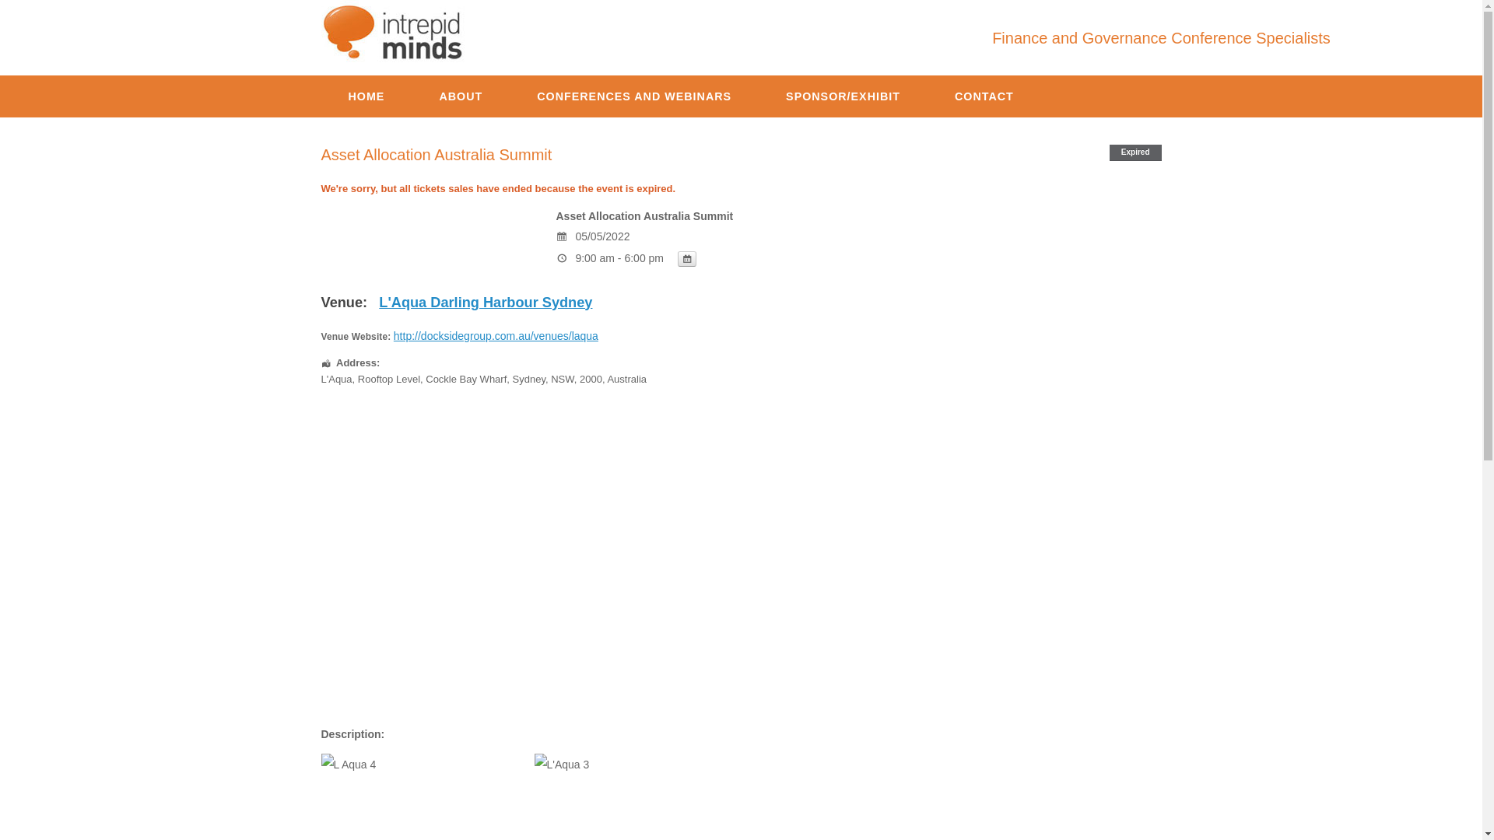 The image size is (1494, 840). I want to click on Intrepid Minds, so click(394, 32).